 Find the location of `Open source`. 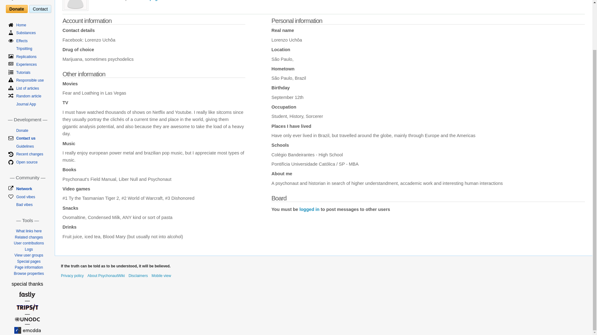

Open source is located at coordinates (27, 162).